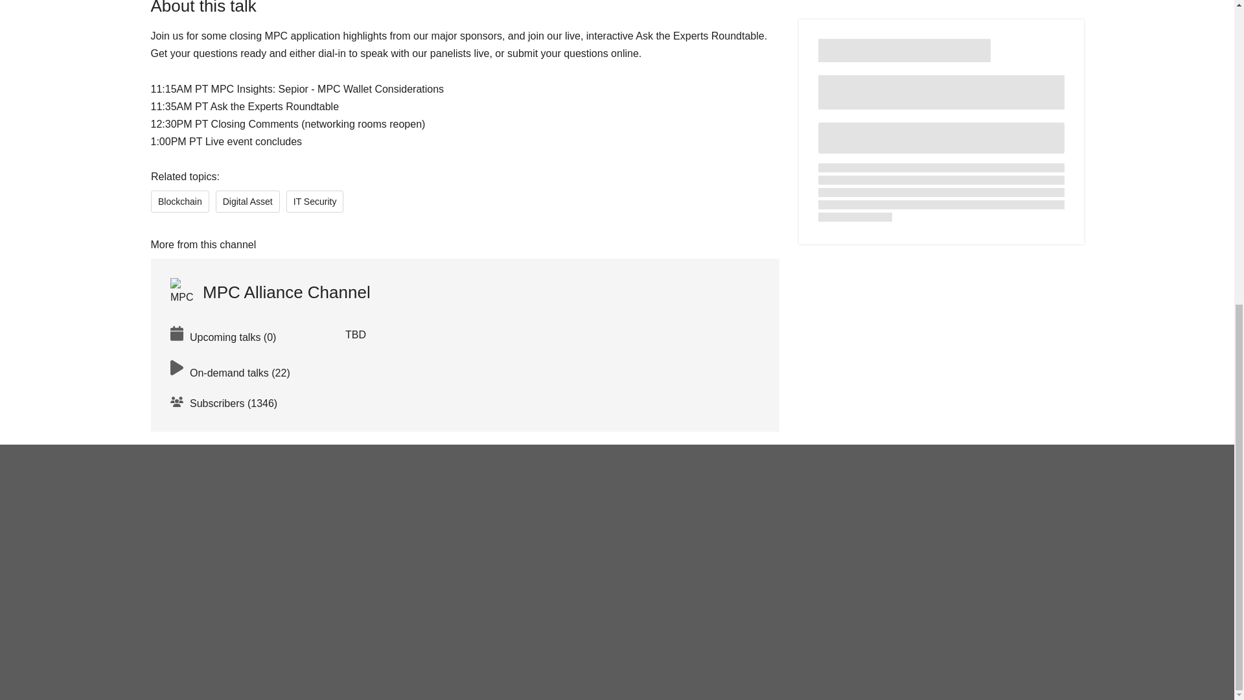 The image size is (1244, 700). What do you see at coordinates (314, 201) in the screenshot?
I see `IT Security` at bounding box center [314, 201].